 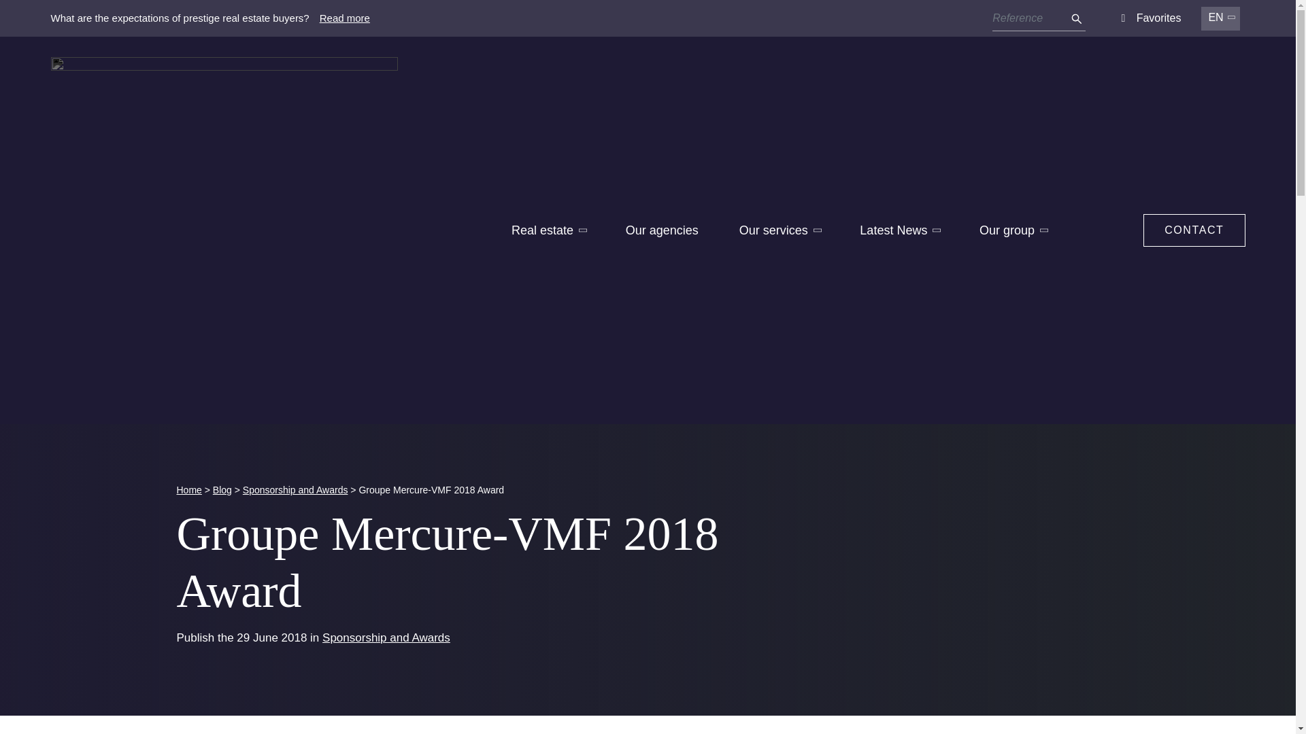 What do you see at coordinates (1220, 18) in the screenshot?
I see `EN` at bounding box center [1220, 18].